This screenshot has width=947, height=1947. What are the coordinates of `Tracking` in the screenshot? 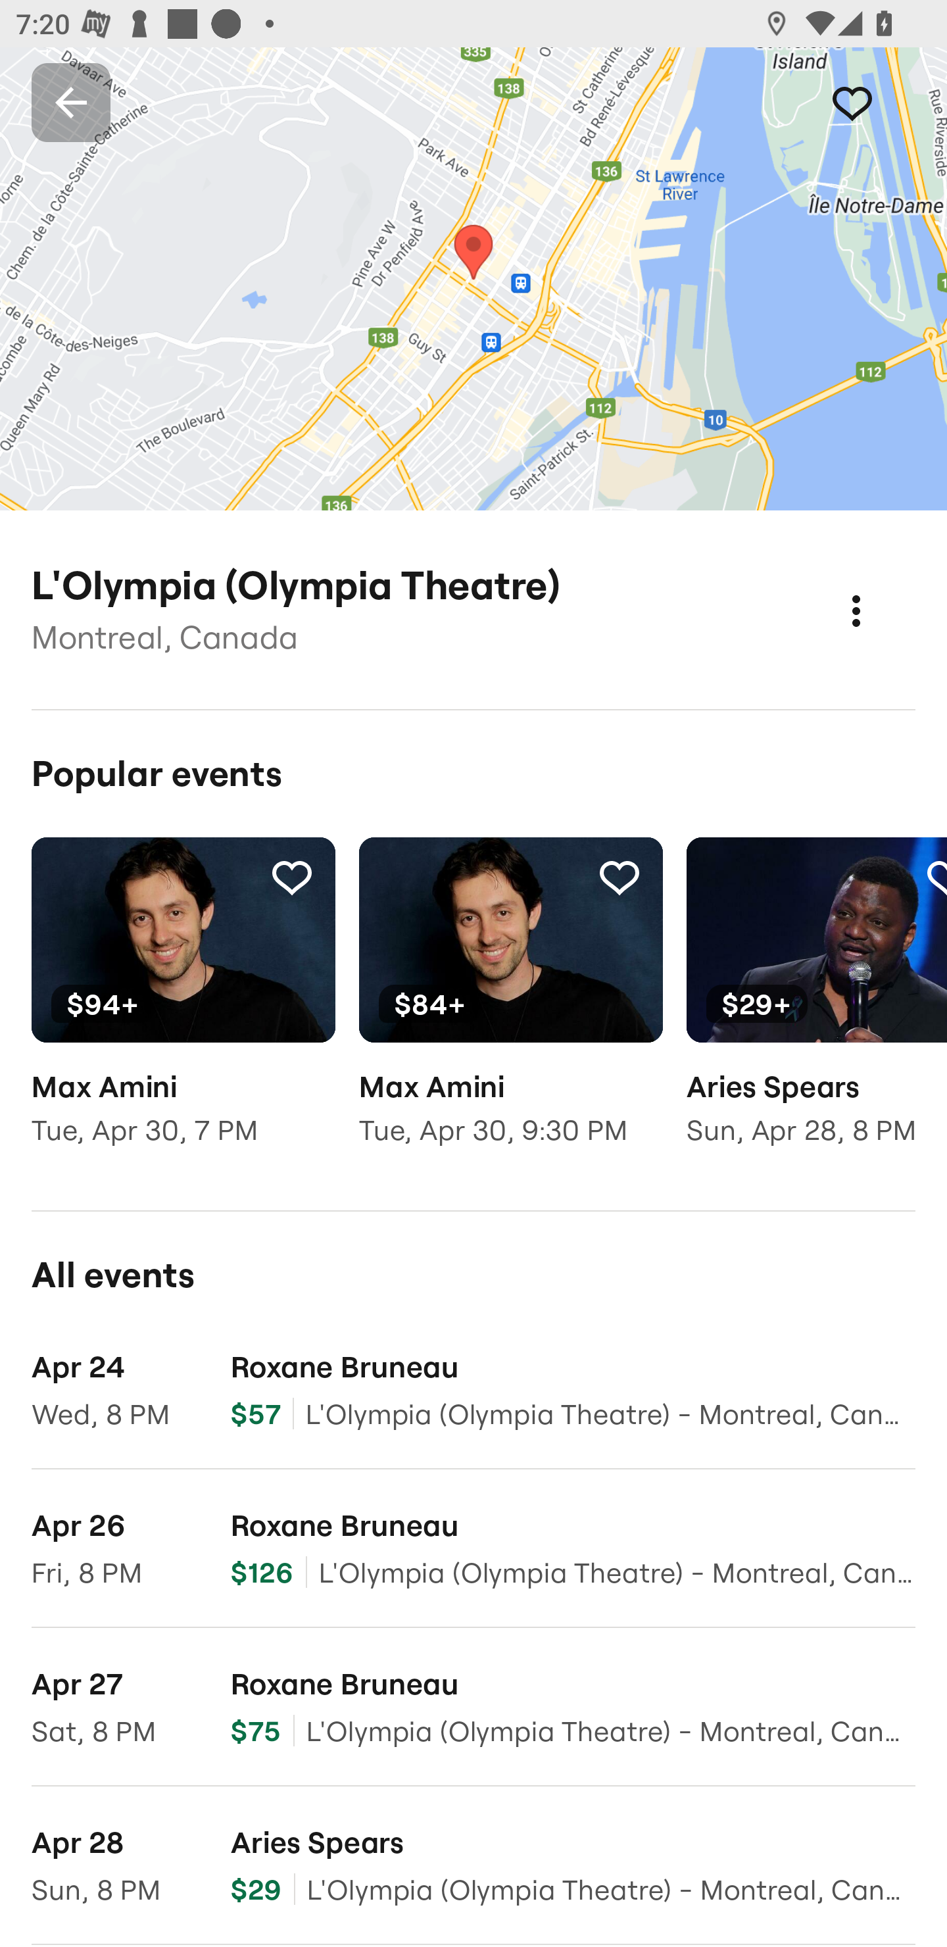 It's located at (876, 101).